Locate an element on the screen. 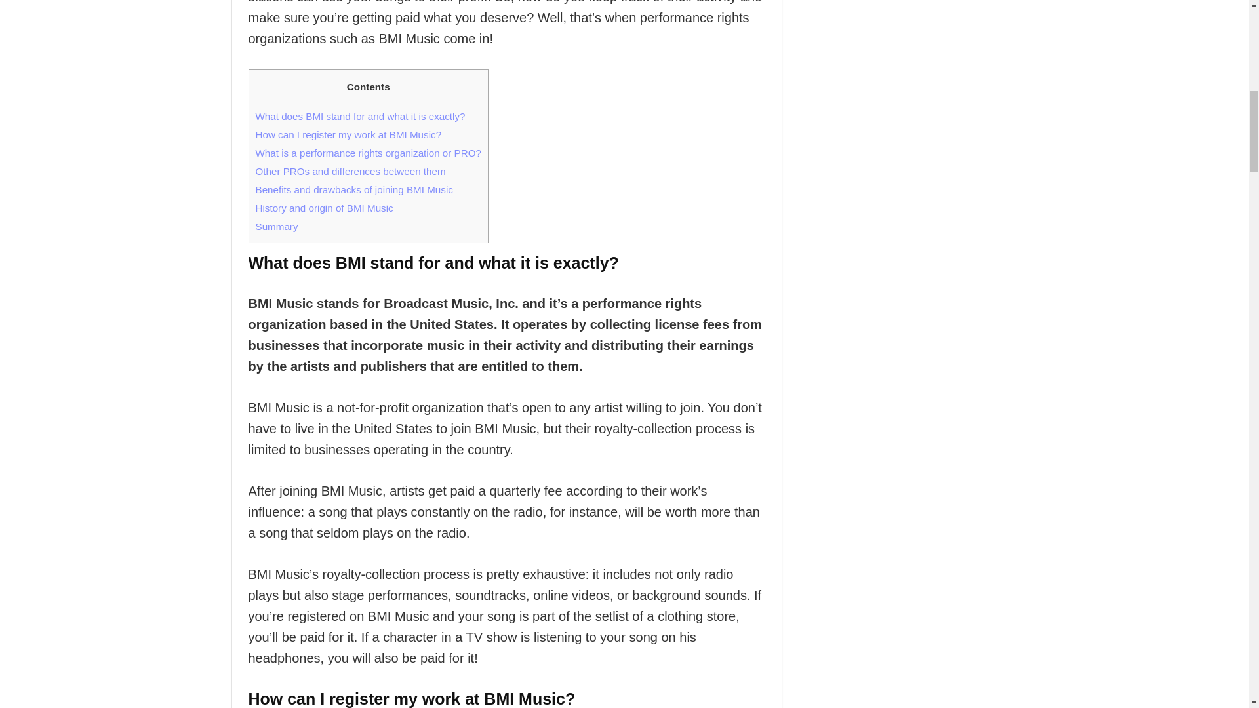 This screenshot has width=1259, height=708. History and origin of BMI Music is located at coordinates (324, 208).